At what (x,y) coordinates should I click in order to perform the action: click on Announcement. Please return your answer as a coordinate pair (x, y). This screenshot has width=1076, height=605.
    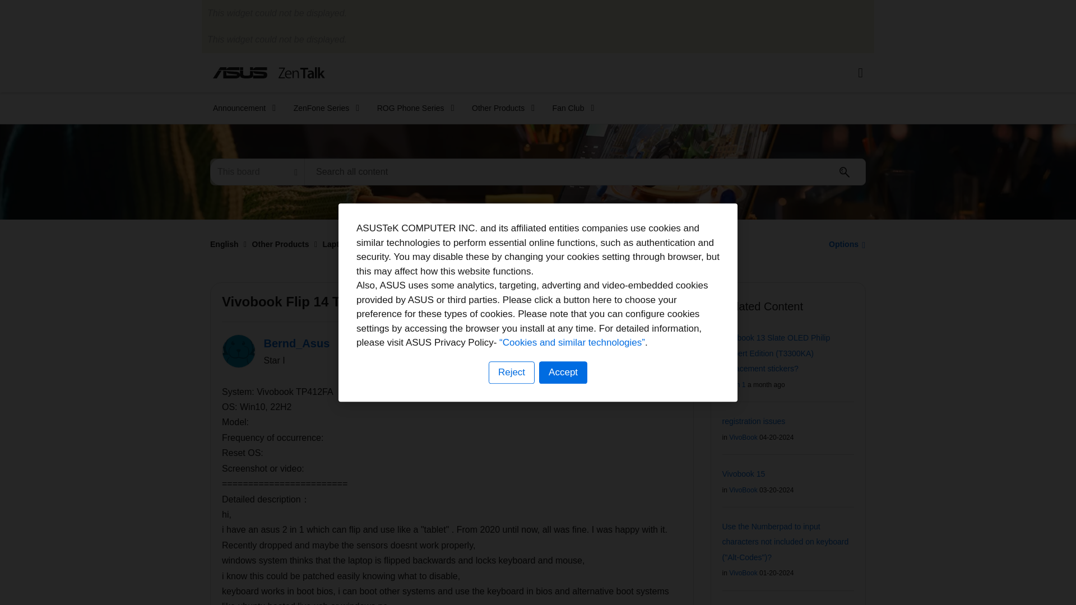
    Looking at the image, I should click on (241, 108).